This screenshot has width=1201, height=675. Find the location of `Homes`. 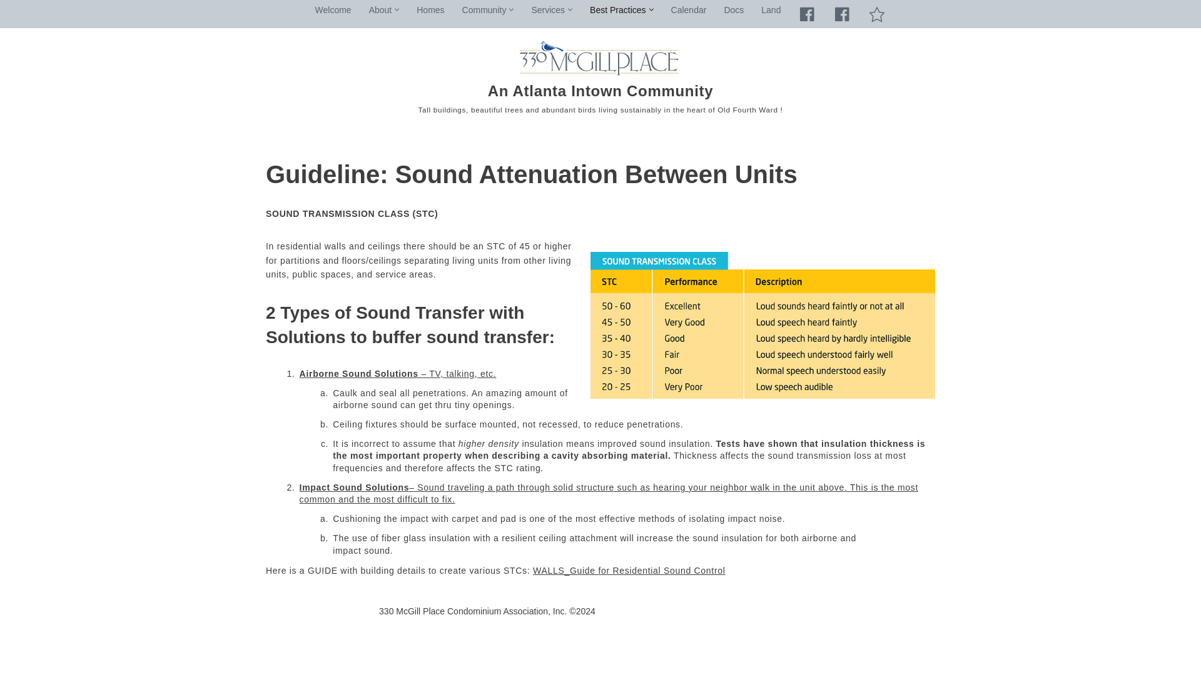

Homes is located at coordinates (430, 9).